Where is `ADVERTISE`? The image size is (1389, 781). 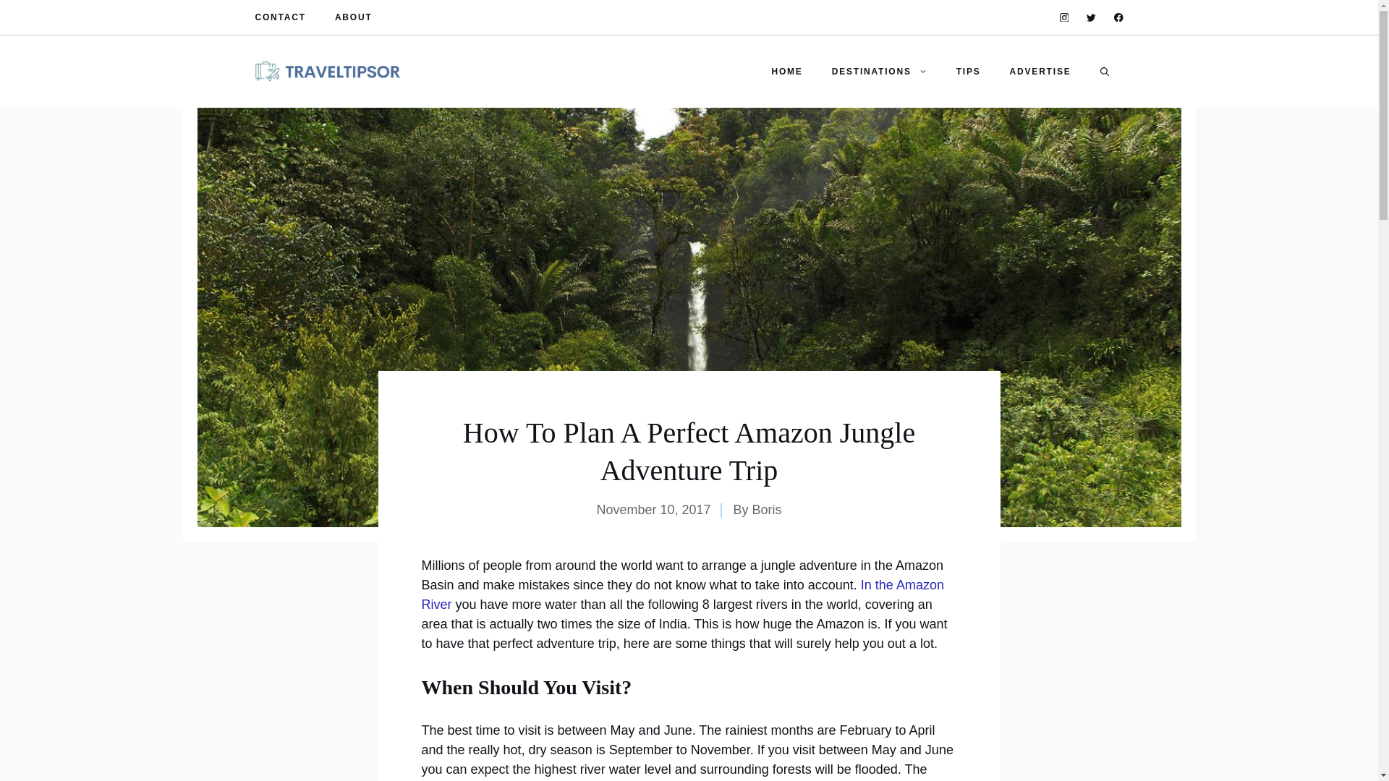 ADVERTISE is located at coordinates (1040, 71).